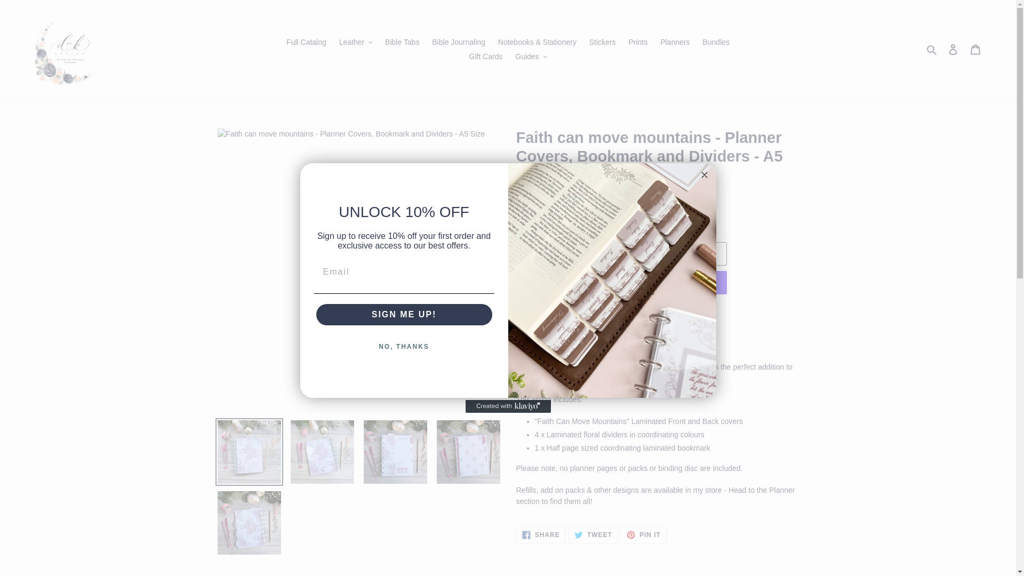 The height and width of the screenshot is (576, 1024). What do you see at coordinates (638, 42) in the screenshot?
I see `Prints` at bounding box center [638, 42].